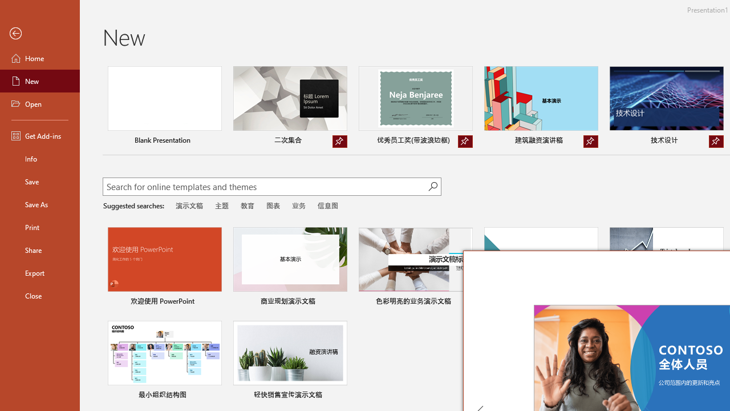  I want to click on Info, so click(40, 159).